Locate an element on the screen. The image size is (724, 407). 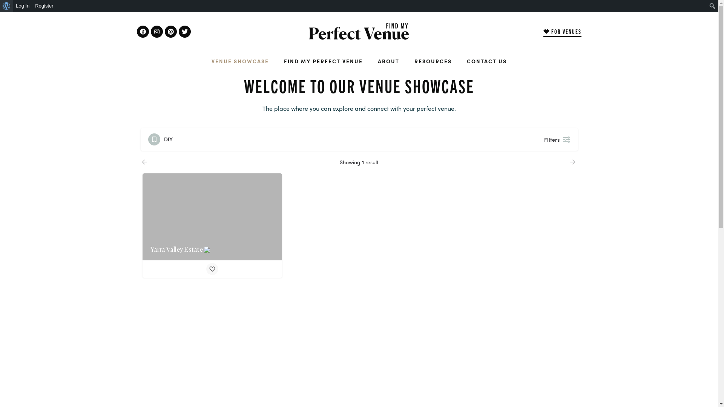
Log In is located at coordinates (23, 6).